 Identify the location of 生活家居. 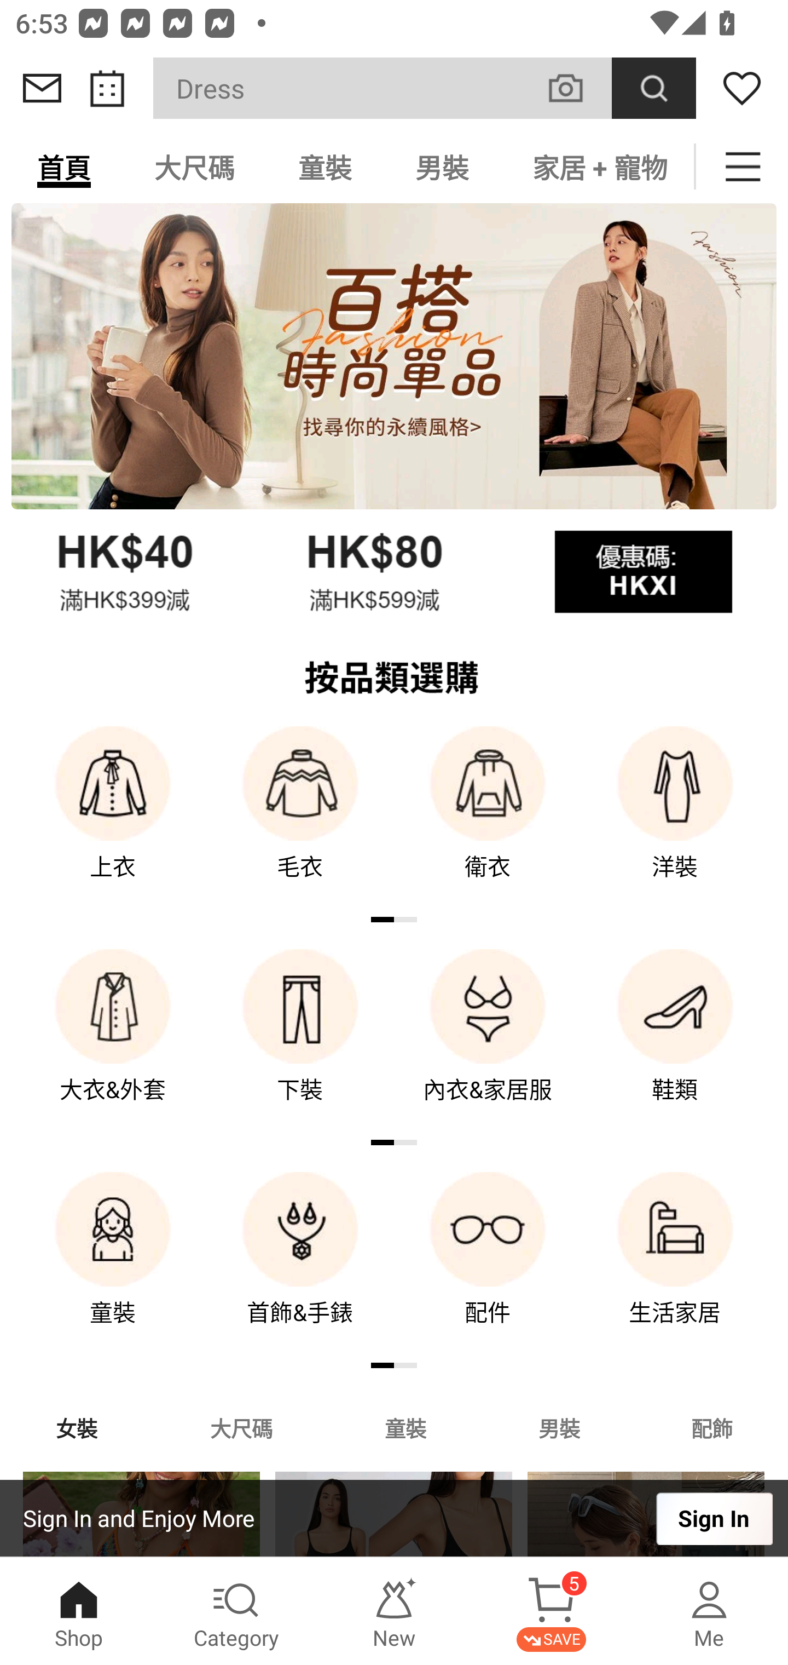
(675, 1264).